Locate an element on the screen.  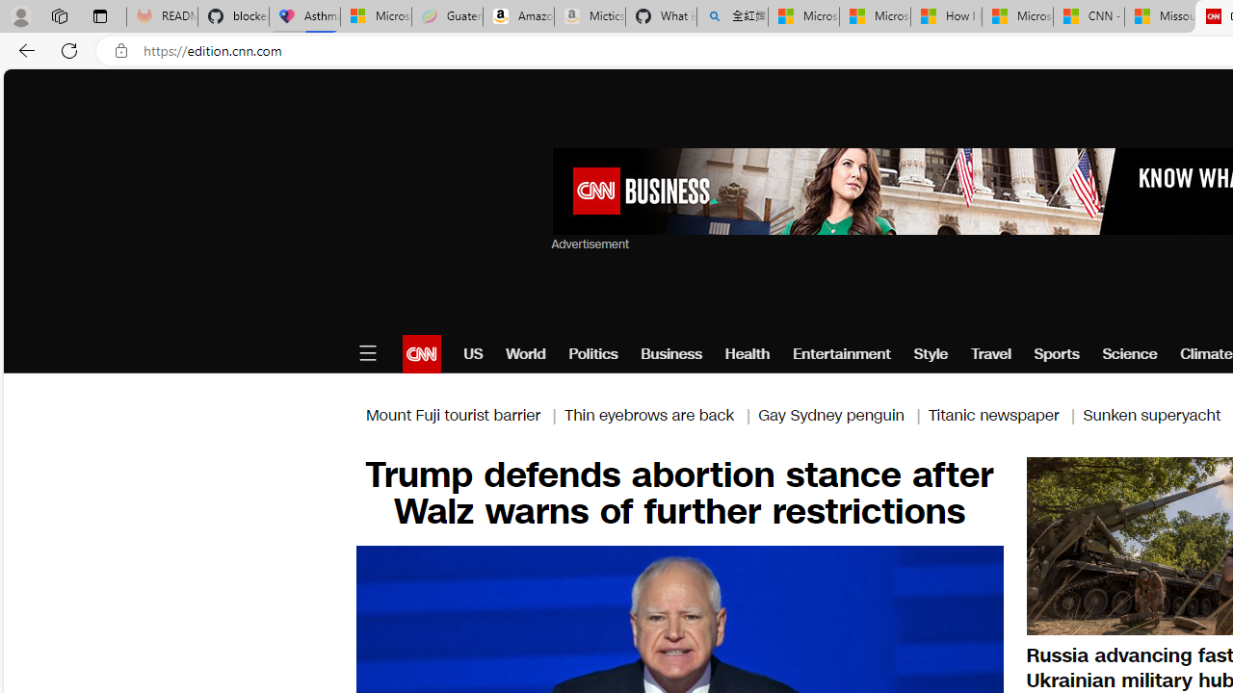
US is located at coordinates (473, 354).